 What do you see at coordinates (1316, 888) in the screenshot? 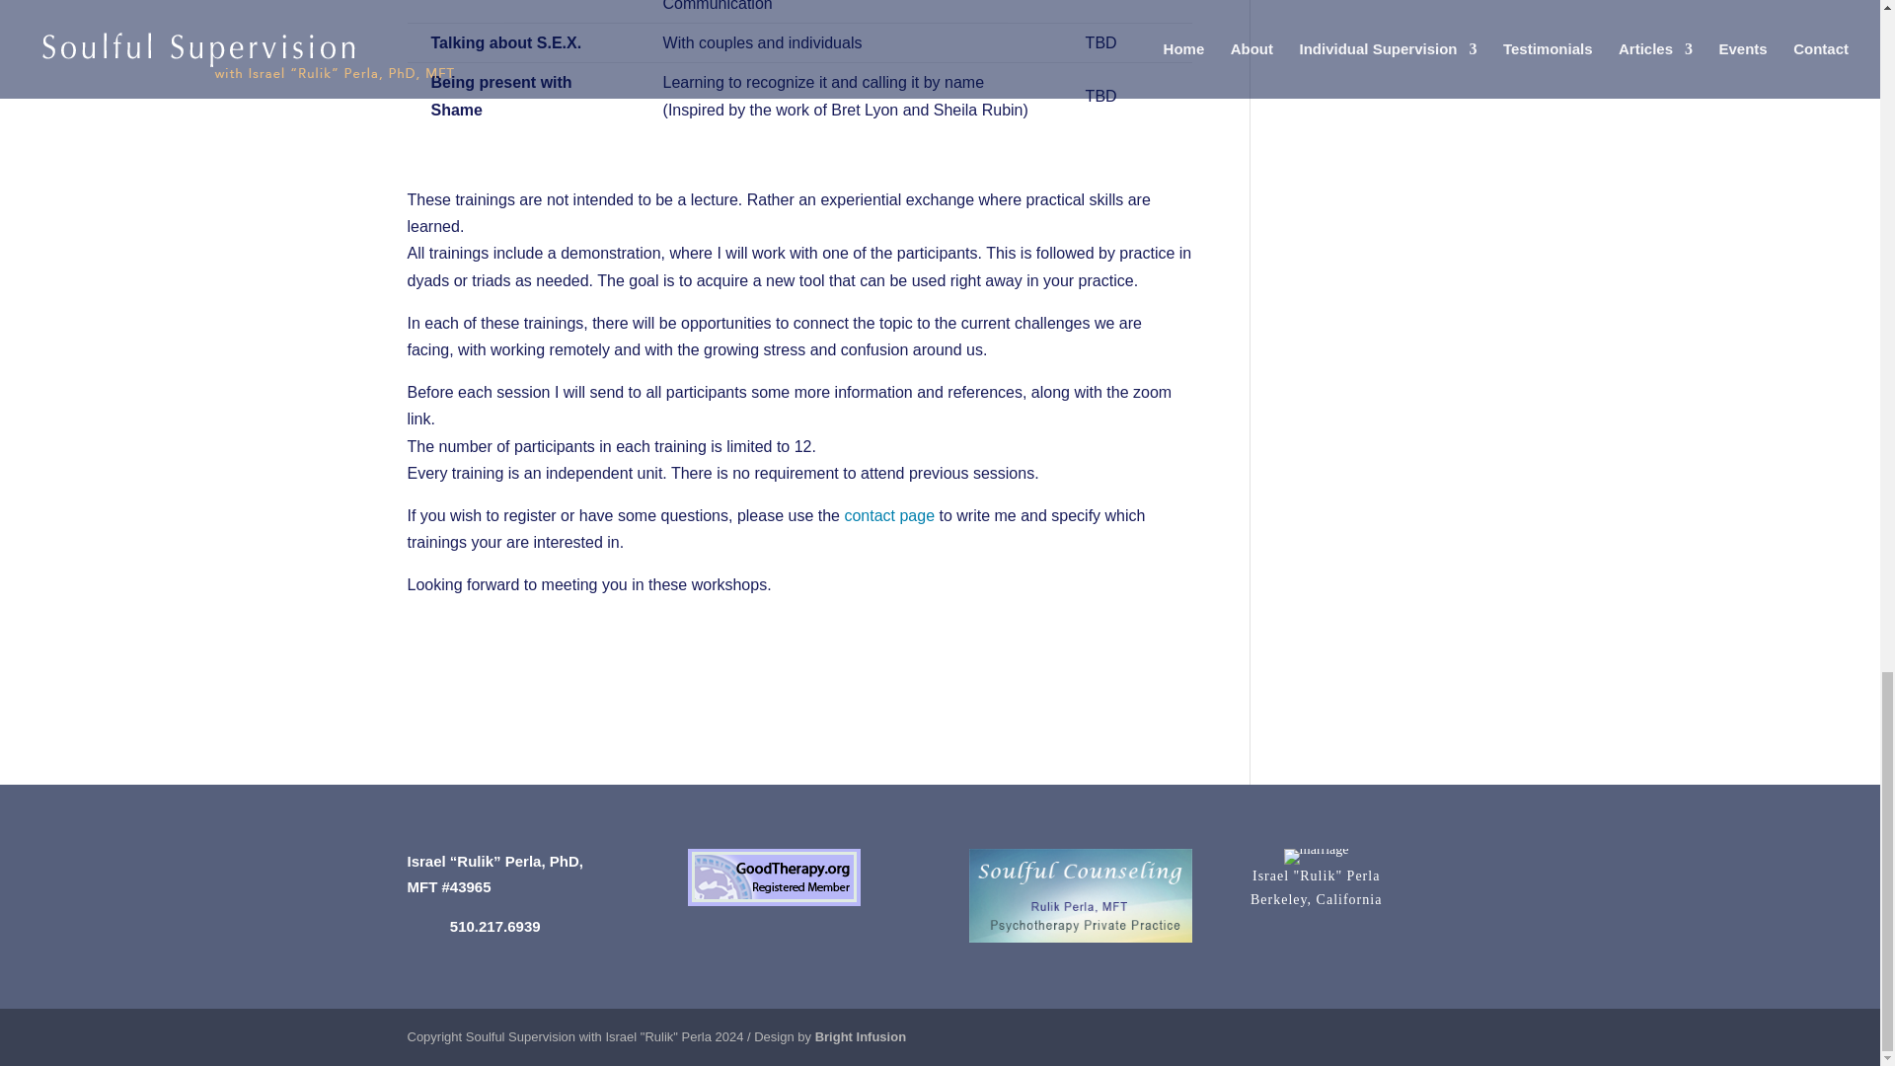
I see `marriage` at bounding box center [1316, 888].